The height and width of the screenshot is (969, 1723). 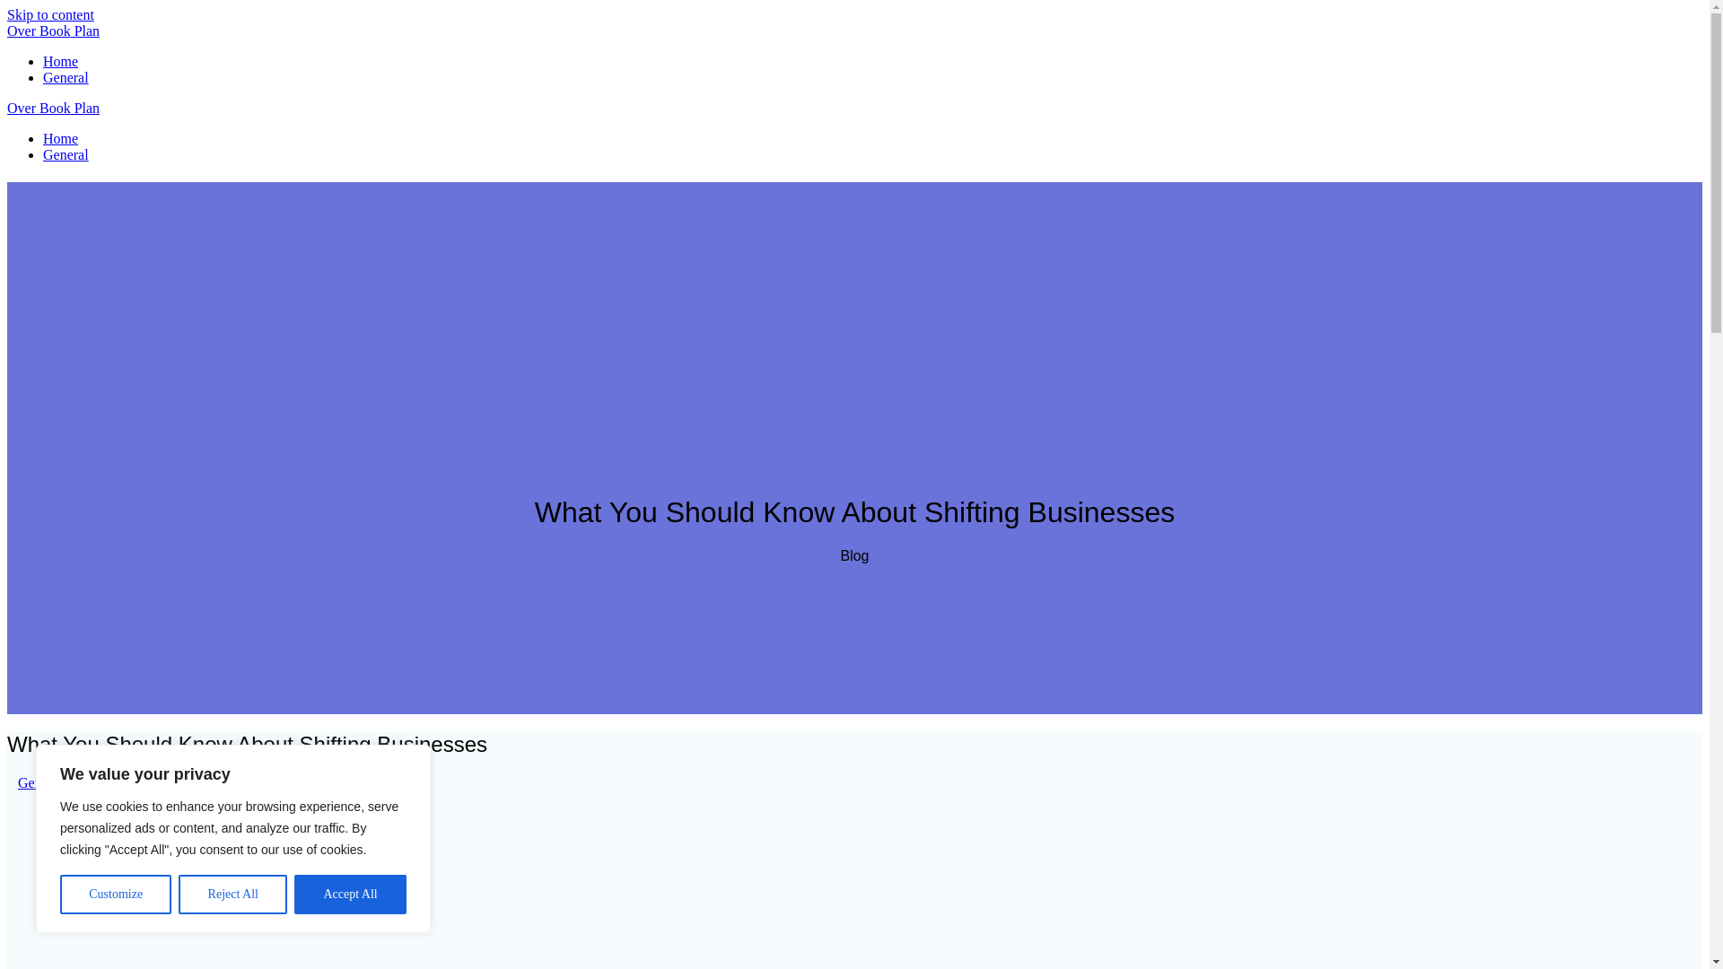 What do you see at coordinates (115, 895) in the screenshot?
I see `Customize` at bounding box center [115, 895].